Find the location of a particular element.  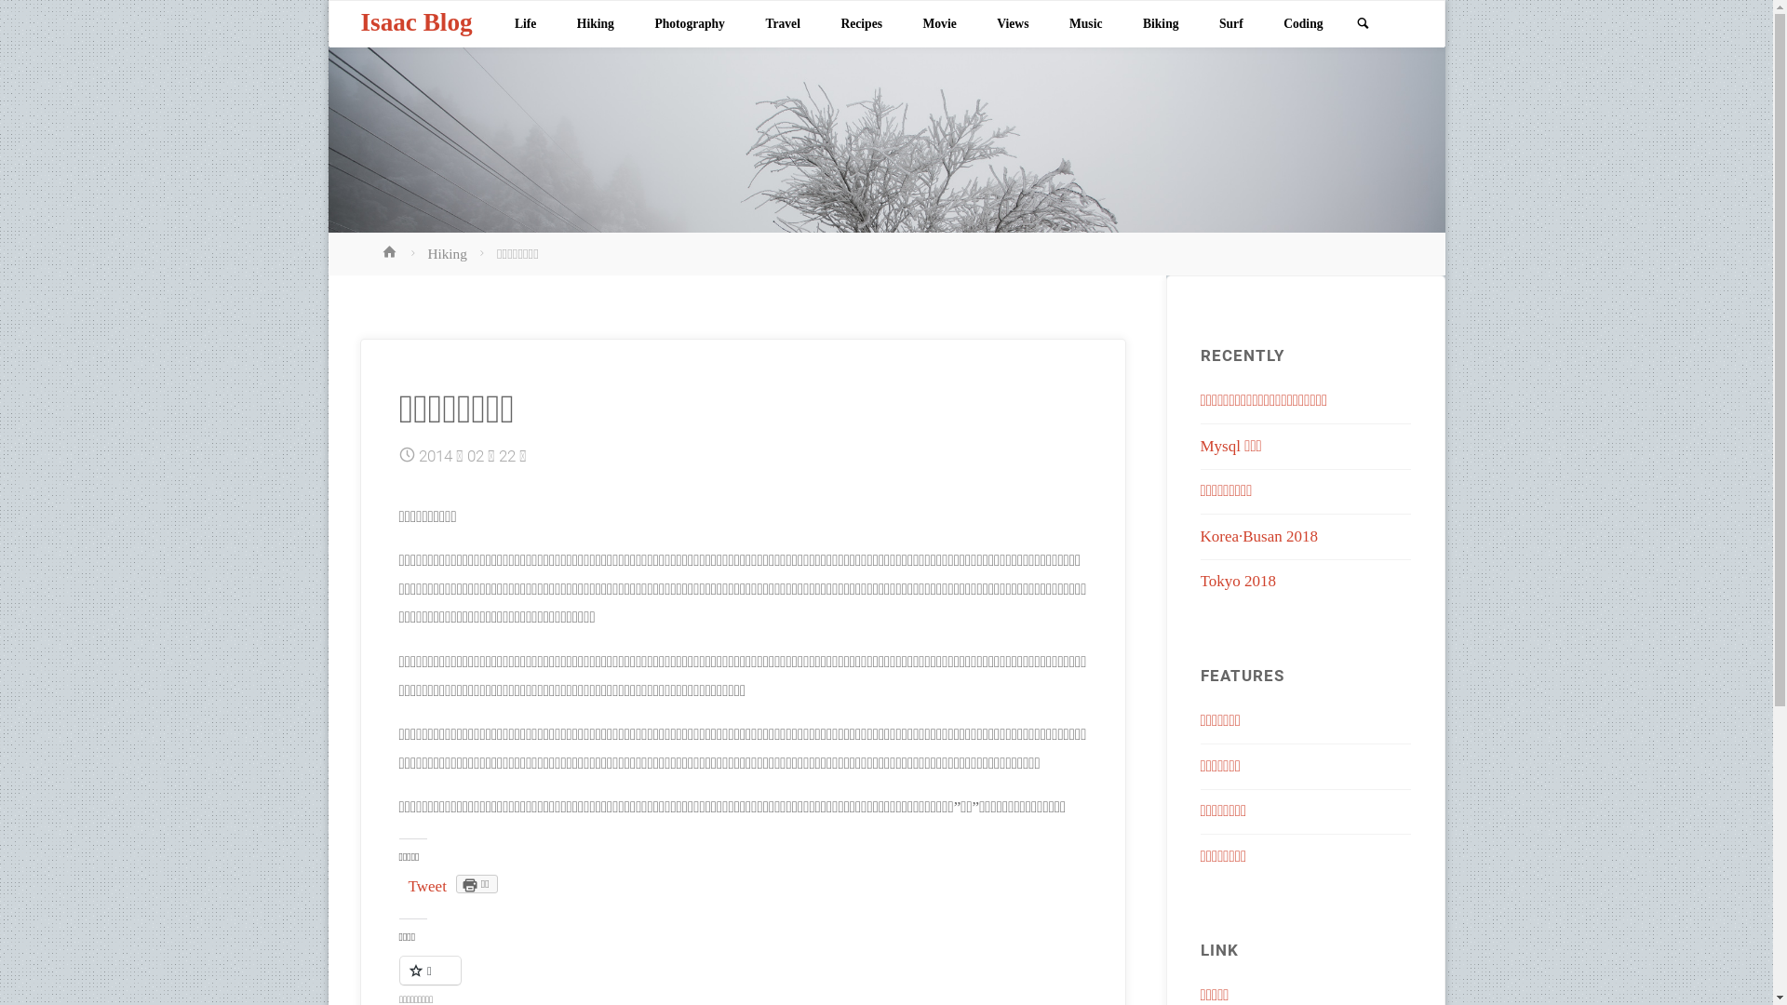

Views is located at coordinates (1013, 24).